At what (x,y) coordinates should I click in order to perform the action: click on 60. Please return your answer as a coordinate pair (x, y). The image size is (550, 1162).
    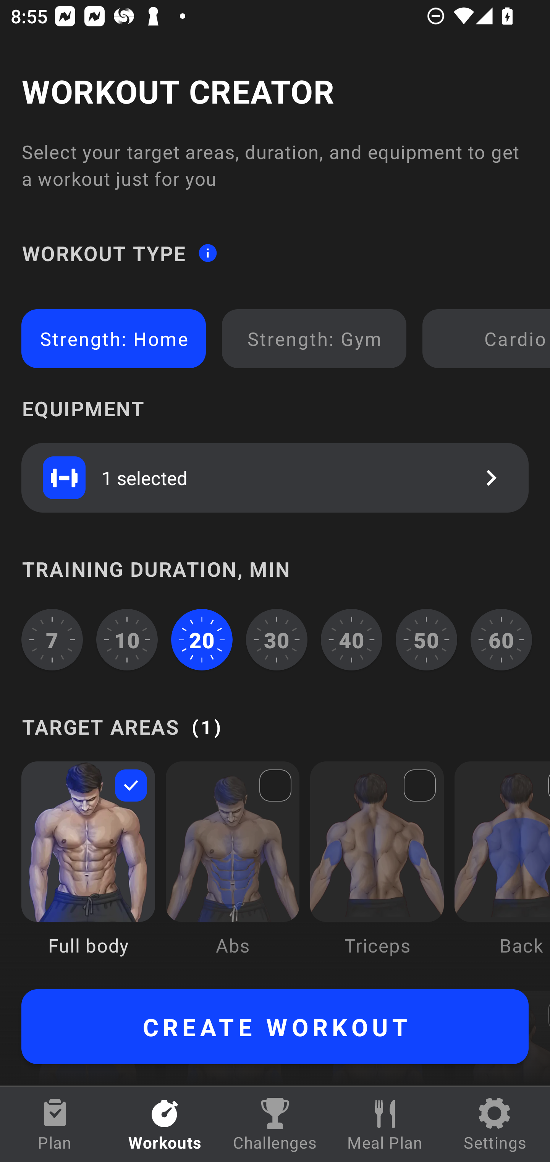
    Looking at the image, I should click on (501, 639).